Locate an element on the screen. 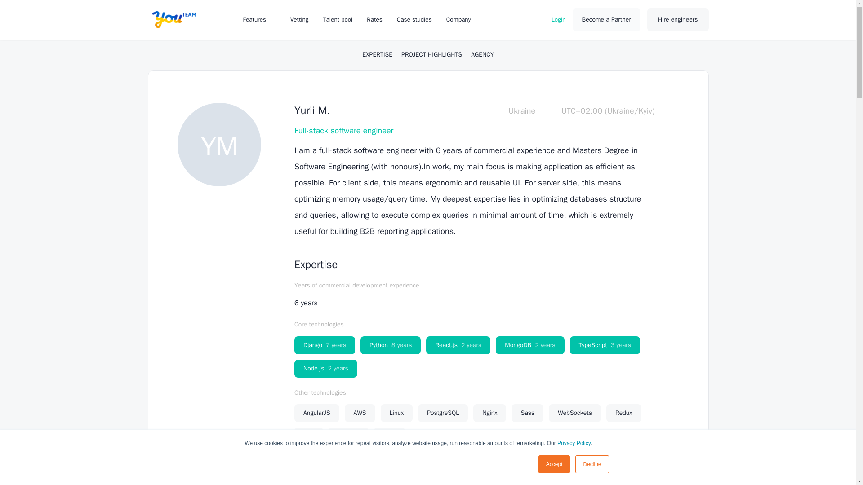 The image size is (863, 485). Company is located at coordinates (463, 19).